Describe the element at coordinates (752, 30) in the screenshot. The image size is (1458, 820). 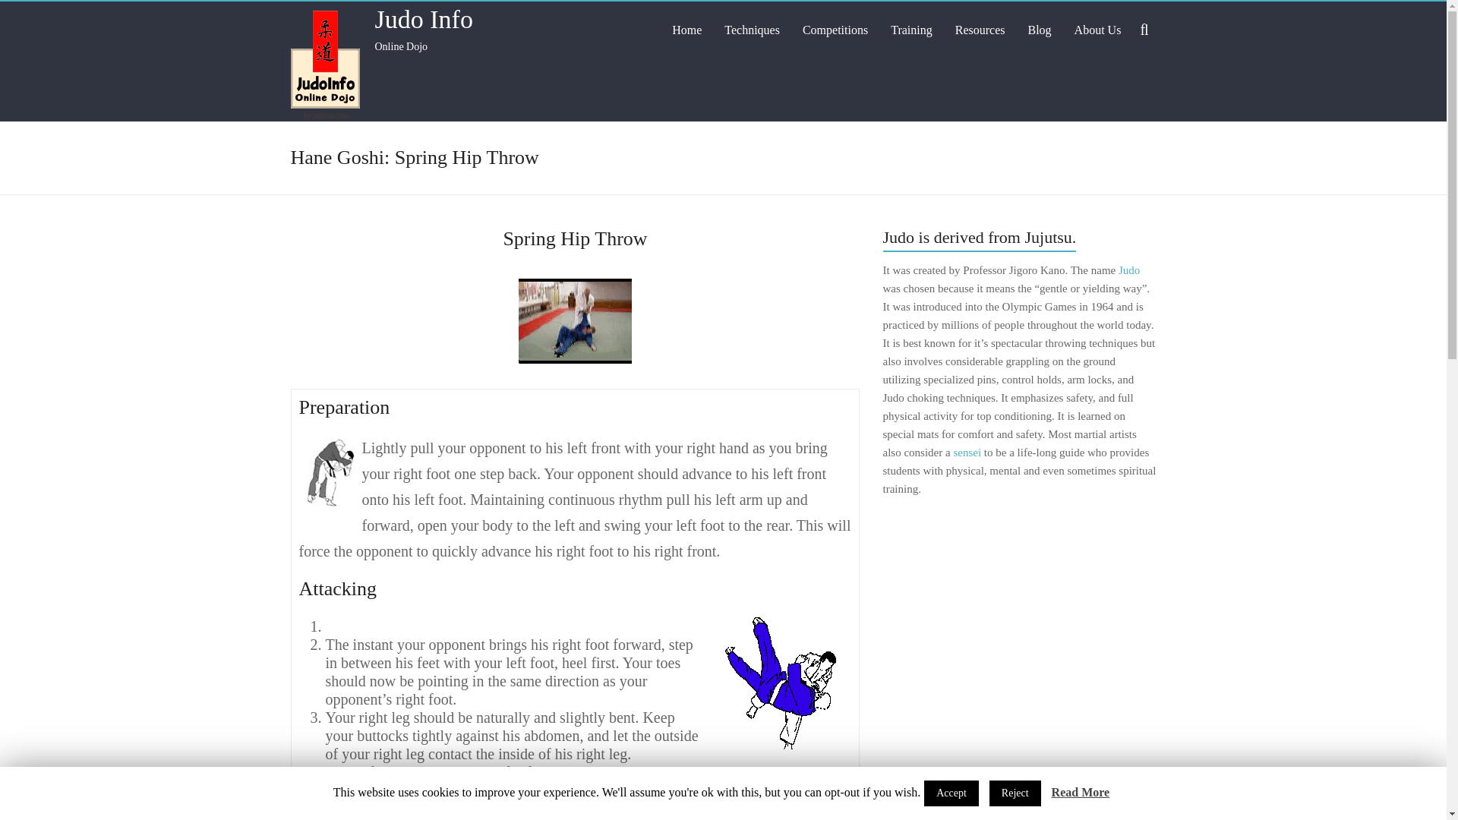
I see `Techniques` at that location.